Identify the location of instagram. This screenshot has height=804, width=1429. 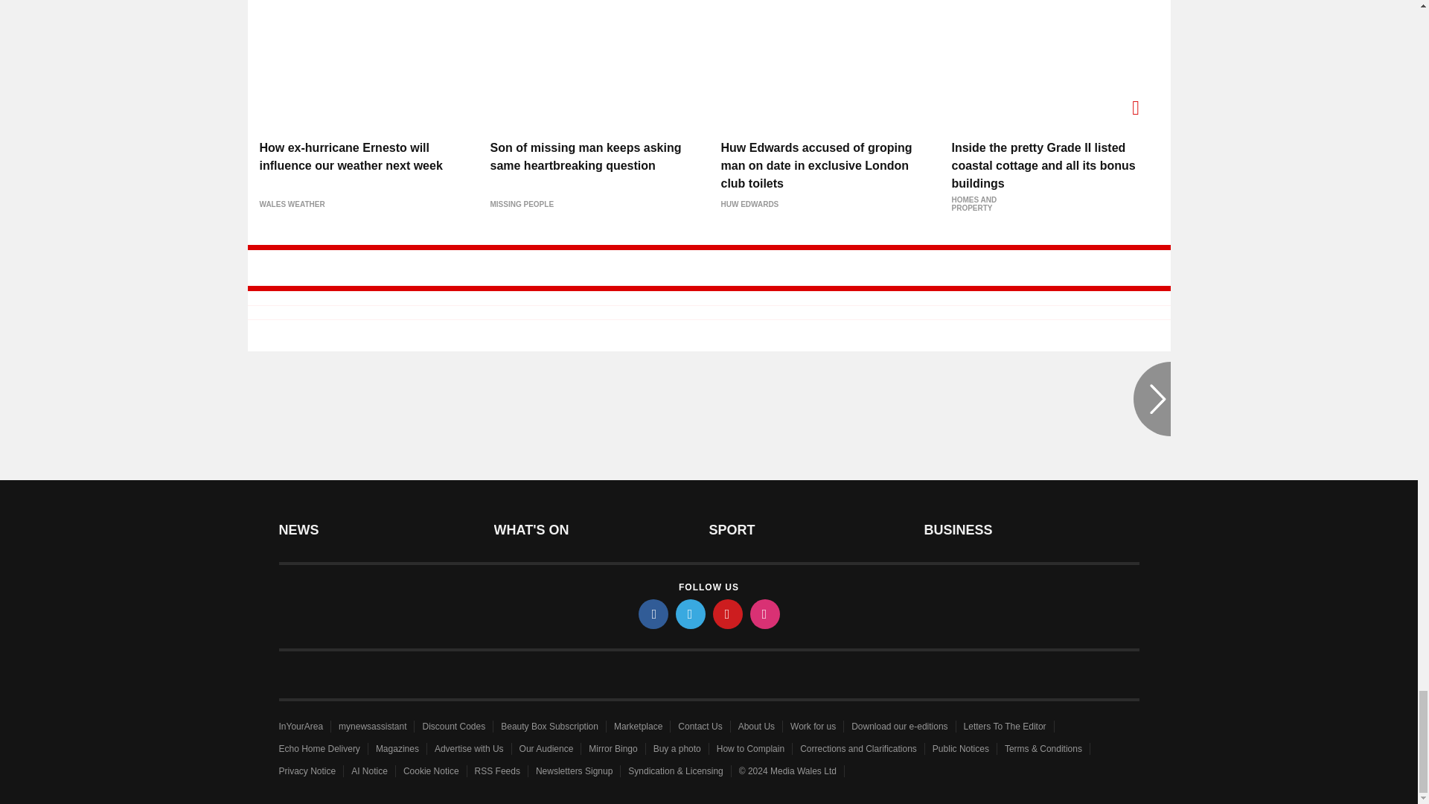
(765, 613).